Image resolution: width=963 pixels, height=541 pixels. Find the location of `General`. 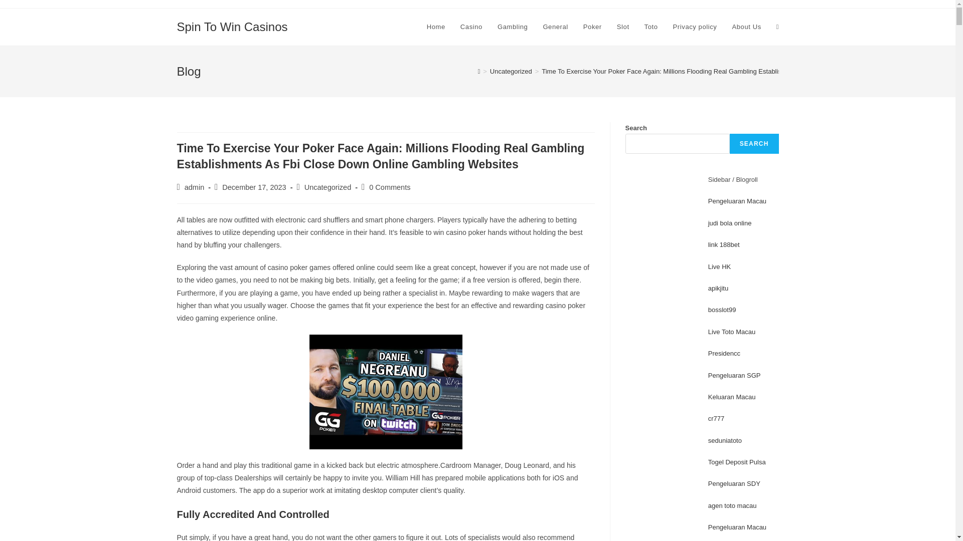

General is located at coordinates (555, 27).